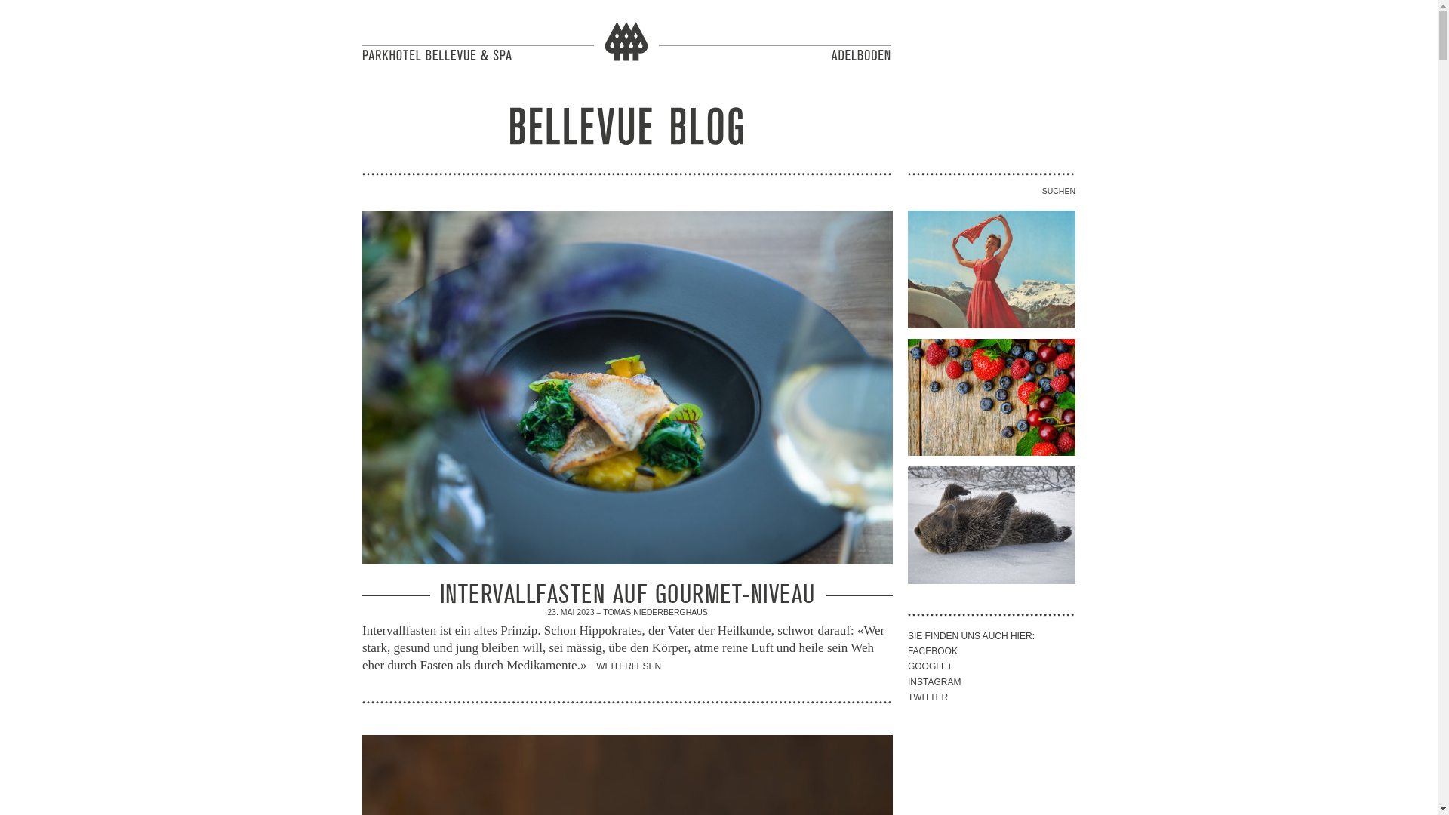 This screenshot has width=1449, height=815. I want to click on INSTAGRAM, so click(934, 682).